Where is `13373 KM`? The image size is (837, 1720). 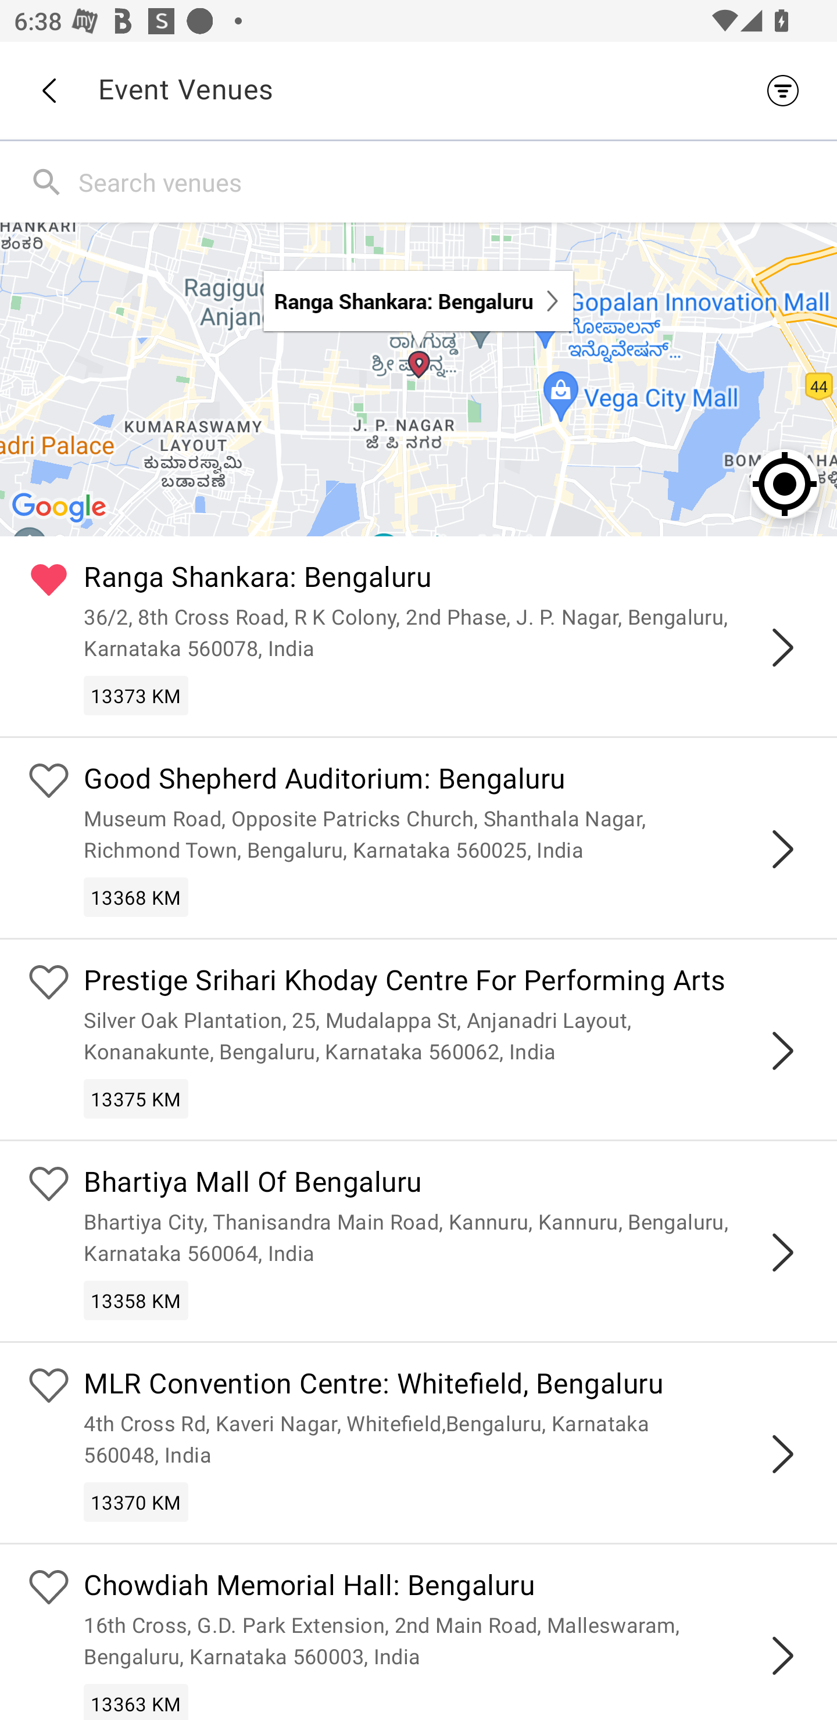 13373 KM is located at coordinates (136, 696).